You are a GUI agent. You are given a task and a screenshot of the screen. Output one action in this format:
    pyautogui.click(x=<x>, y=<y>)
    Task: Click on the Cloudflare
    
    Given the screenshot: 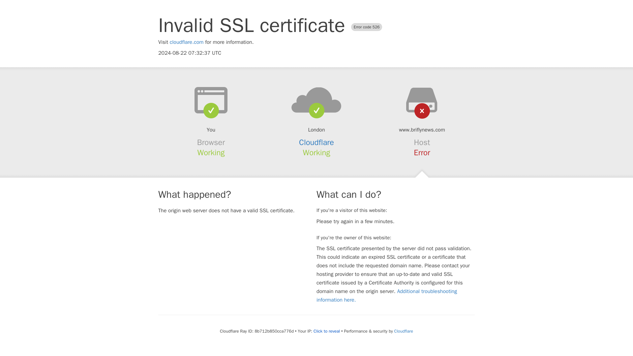 What is the action you would take?
    pyautogui.click(x=316, y=142)
    